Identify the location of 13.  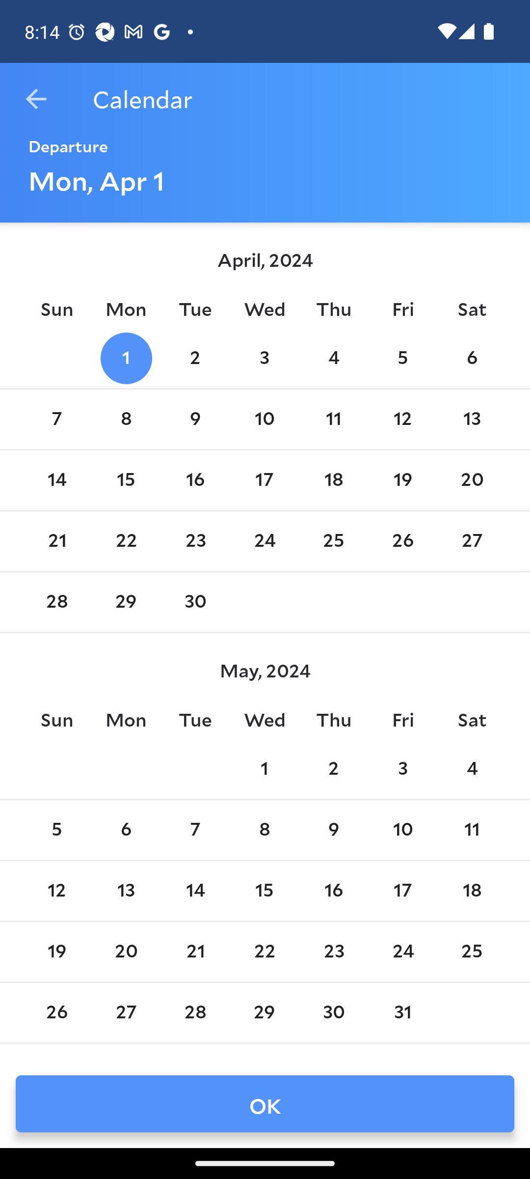
(472, 420).